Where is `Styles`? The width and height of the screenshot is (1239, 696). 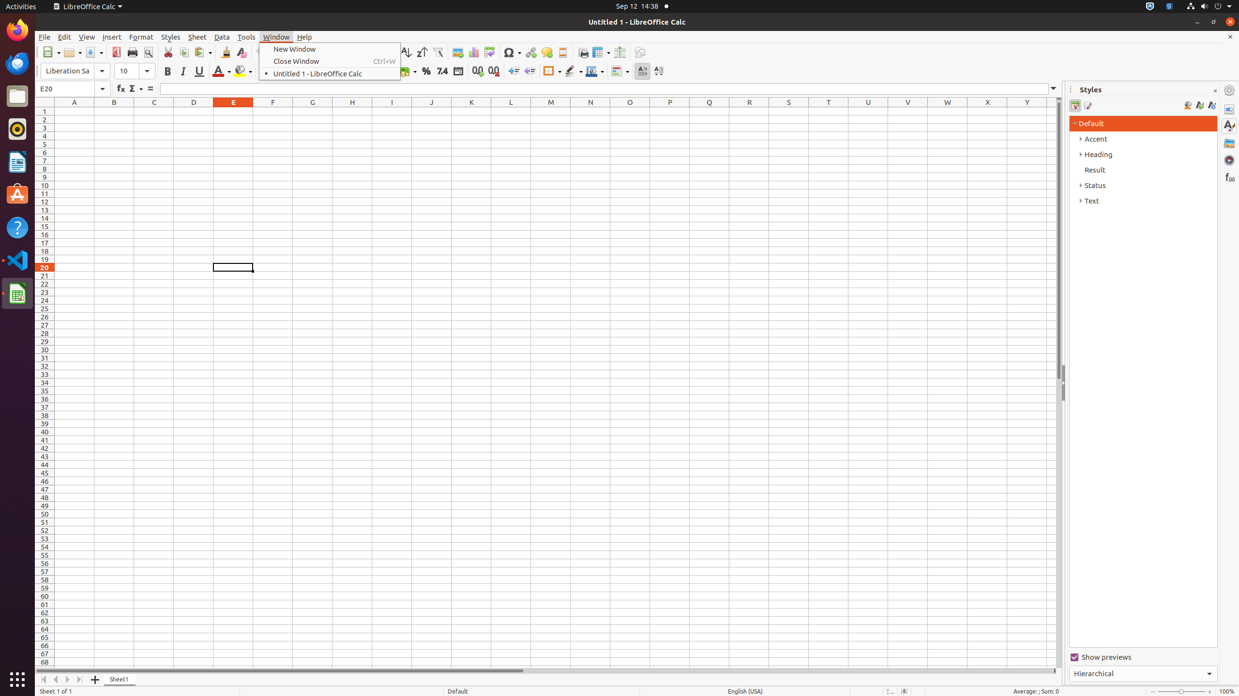 Styles is located at coordinates (171, 37).